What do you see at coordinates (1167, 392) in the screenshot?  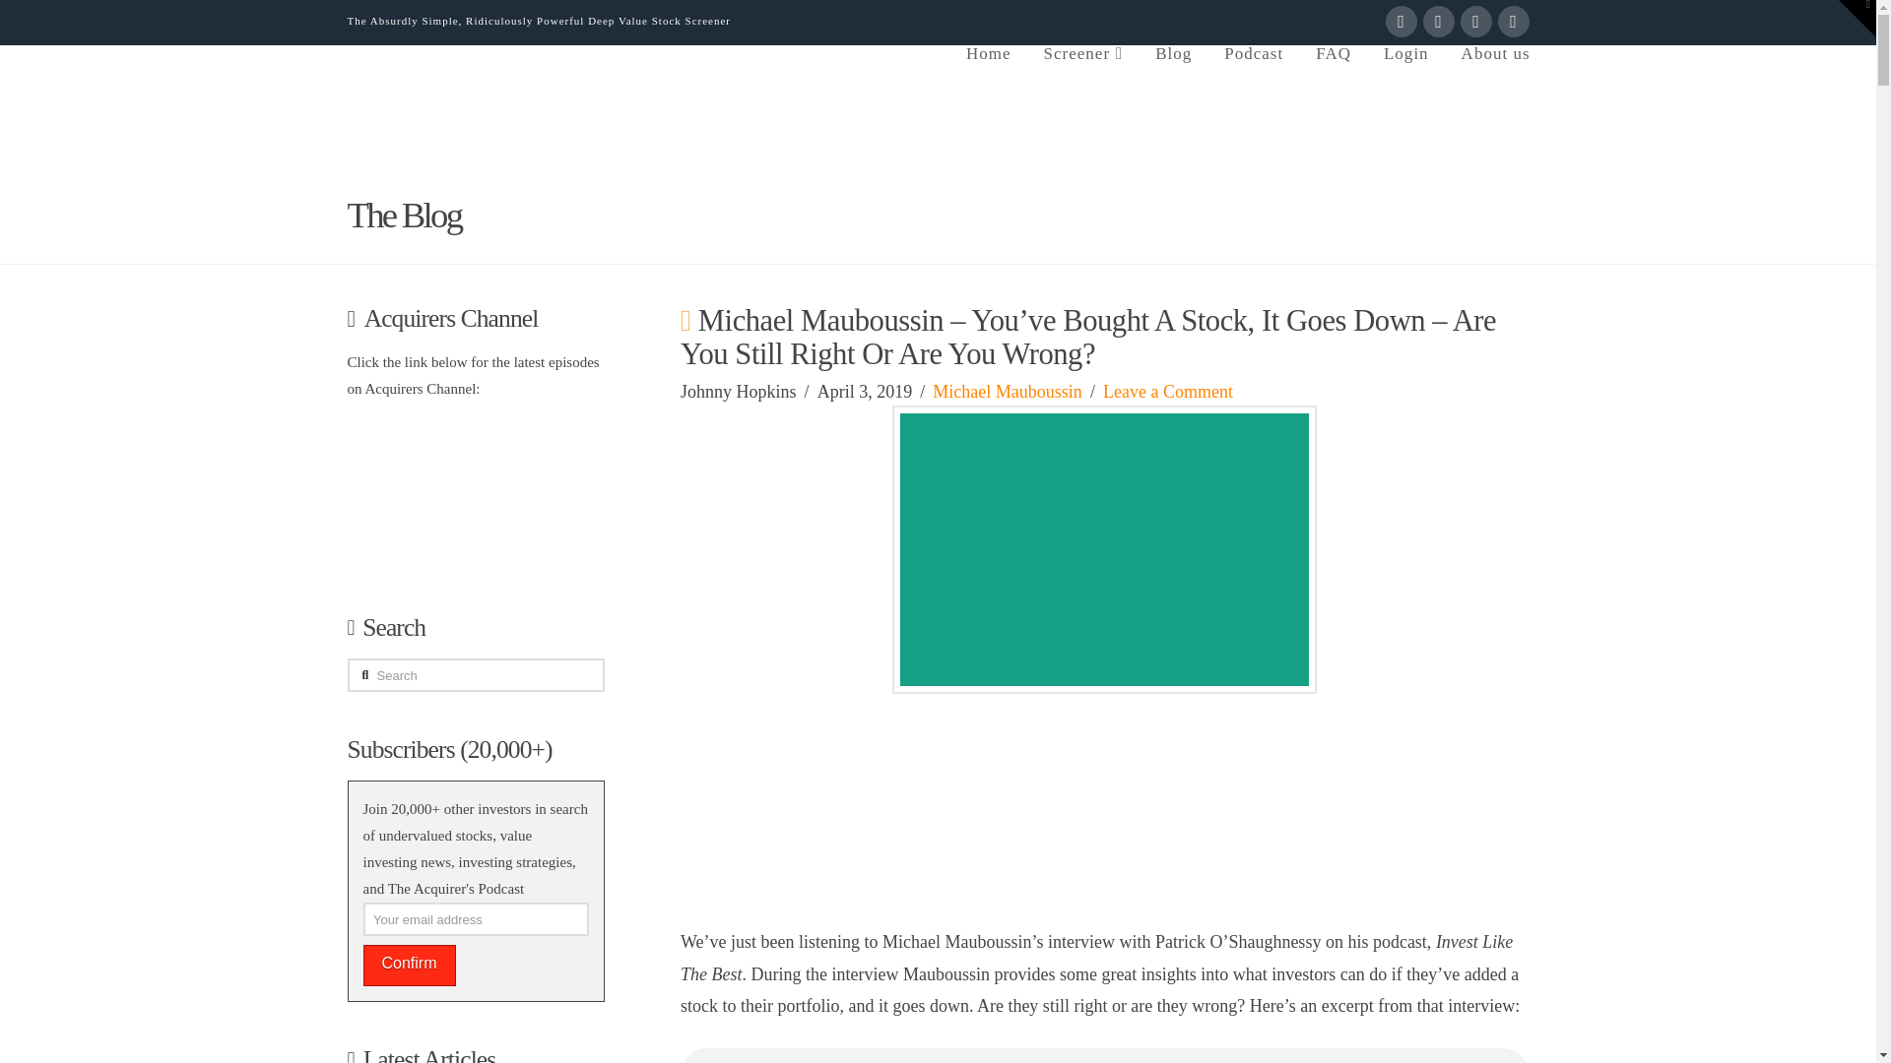 I see `Leave a Comment` at bounding box center [1167, 392].